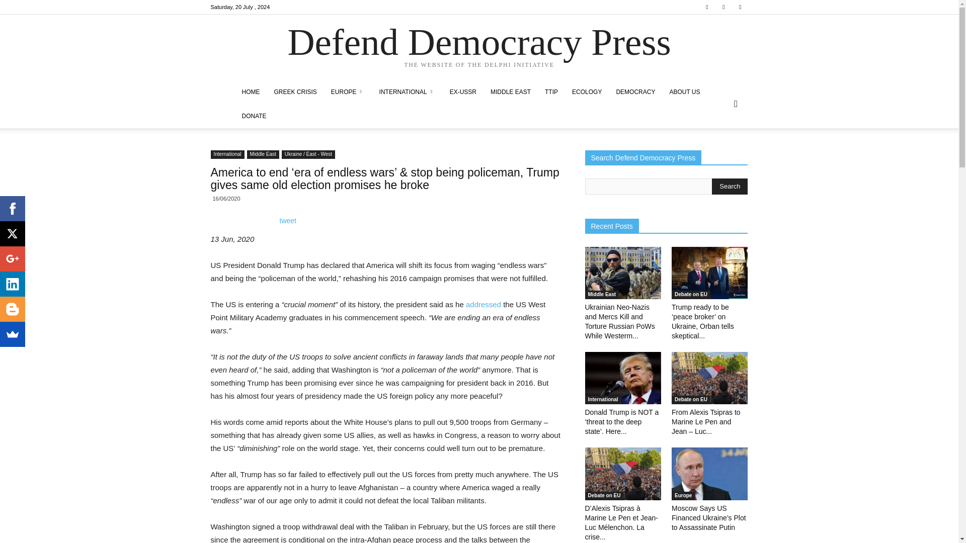 The height and width of the screenshot is (543, 966). Describe the element at coordinates (251, 92) in the screenshot. I see `HOME` at that location.